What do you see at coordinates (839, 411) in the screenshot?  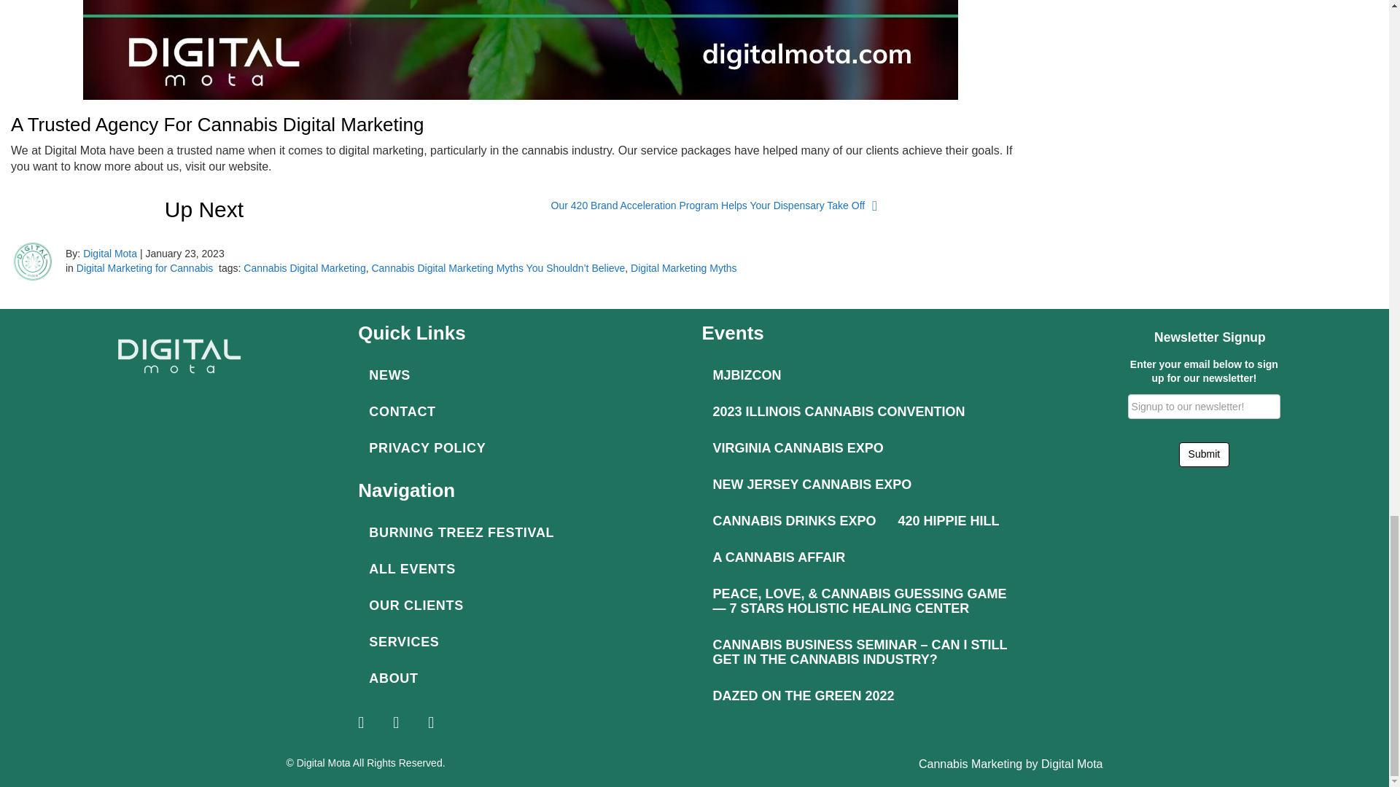 I see `2023 ILLINOIS CANNABIS CONVENTION` at bounding box center [839, 411].